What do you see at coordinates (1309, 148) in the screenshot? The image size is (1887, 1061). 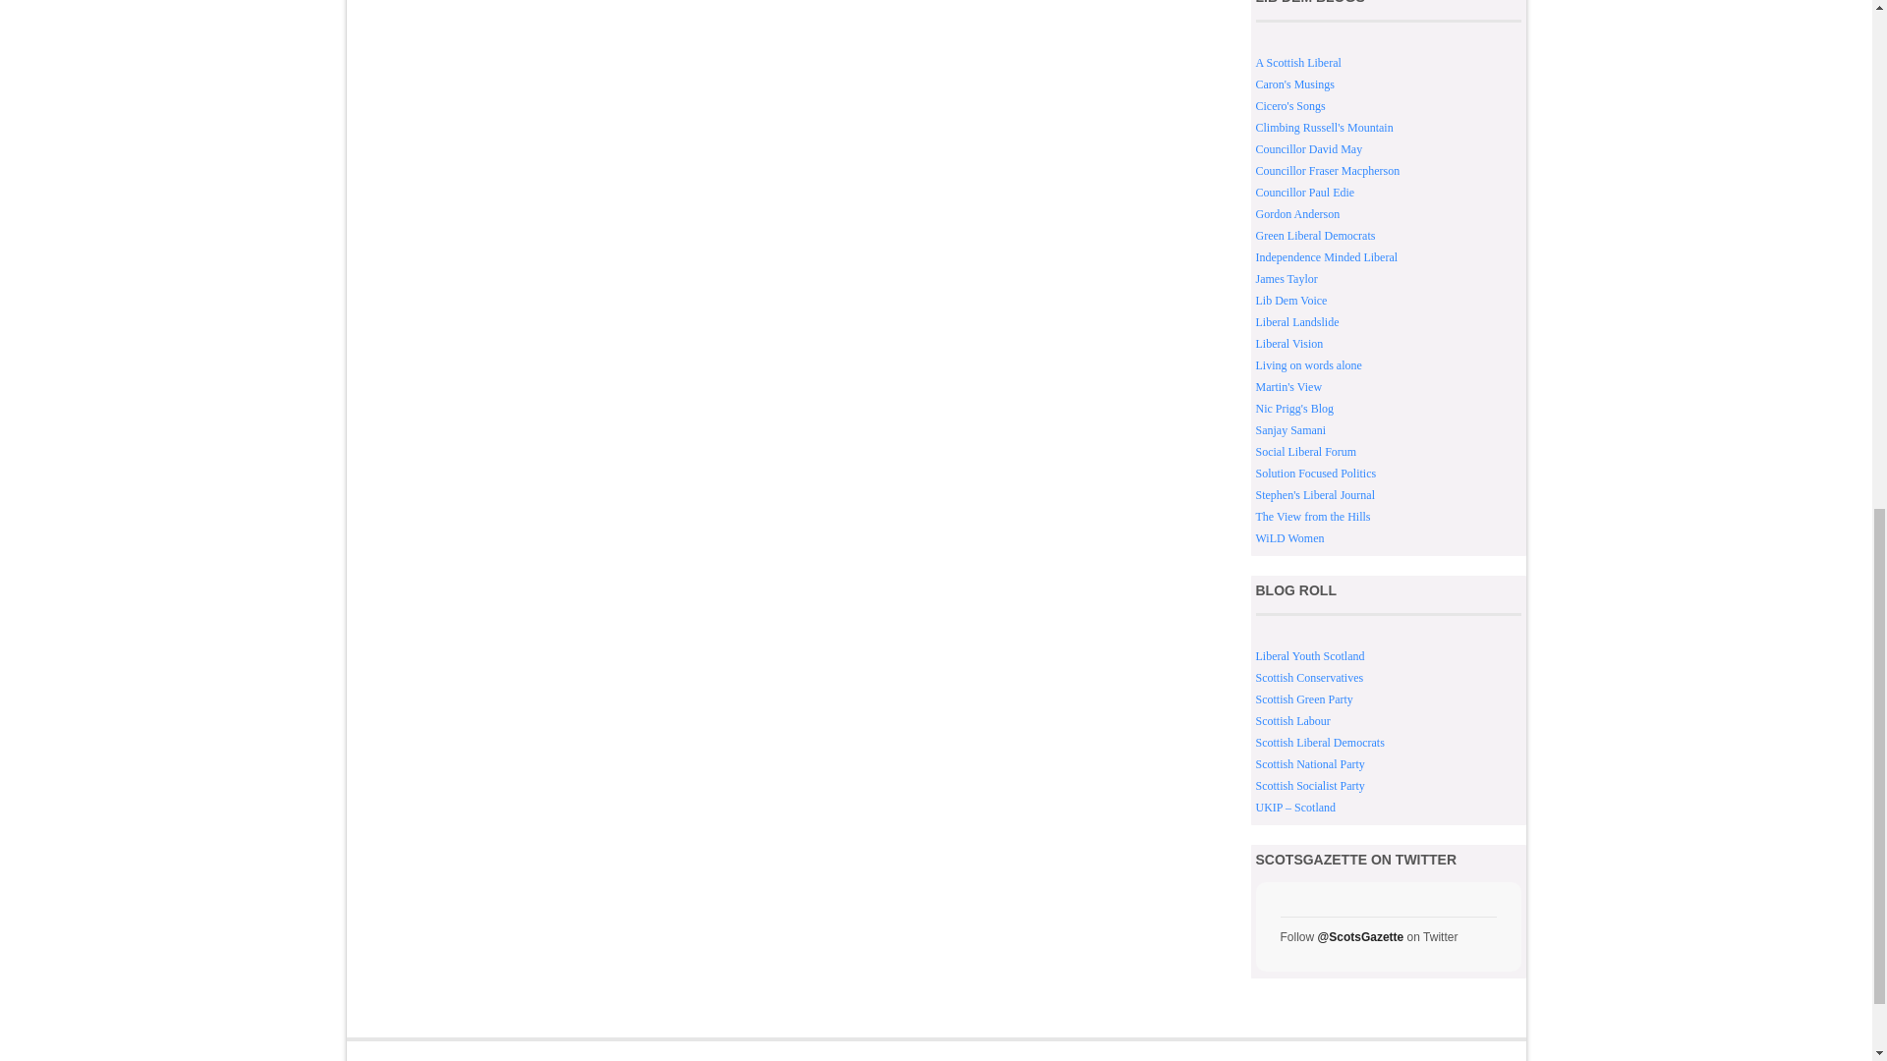 I see `Councillor David May` at bounding box center [1309, 148].